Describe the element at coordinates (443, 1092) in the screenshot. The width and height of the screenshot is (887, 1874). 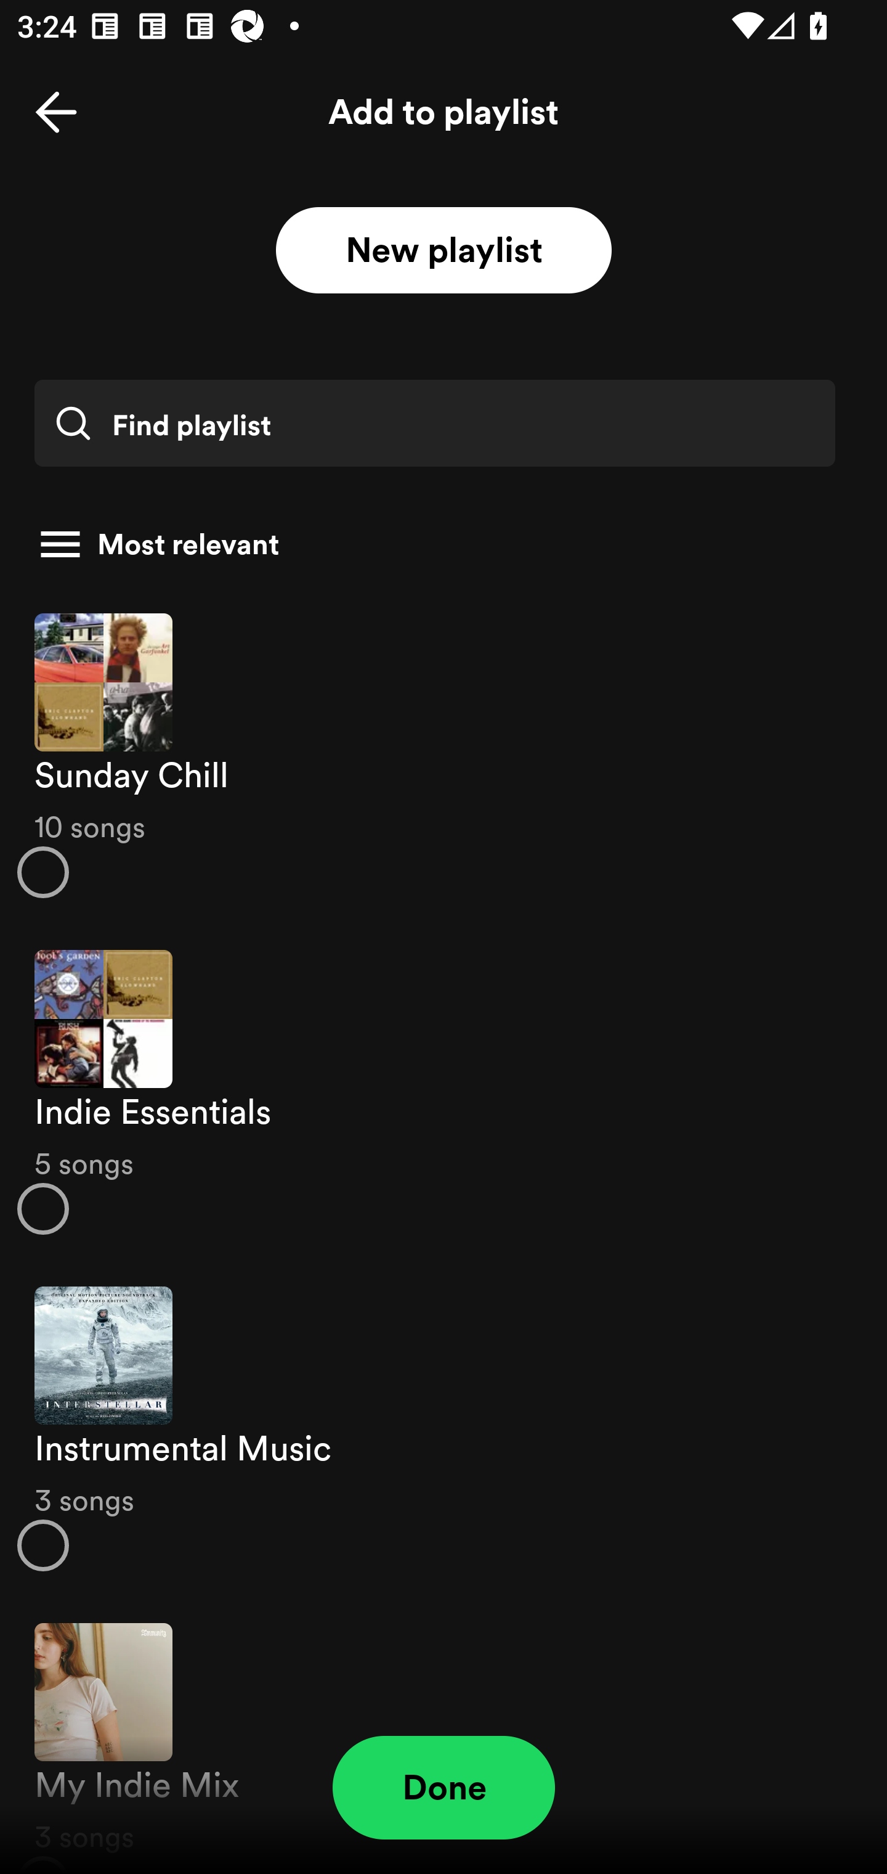
I see `Indie Essentials 5 songs` at that location.